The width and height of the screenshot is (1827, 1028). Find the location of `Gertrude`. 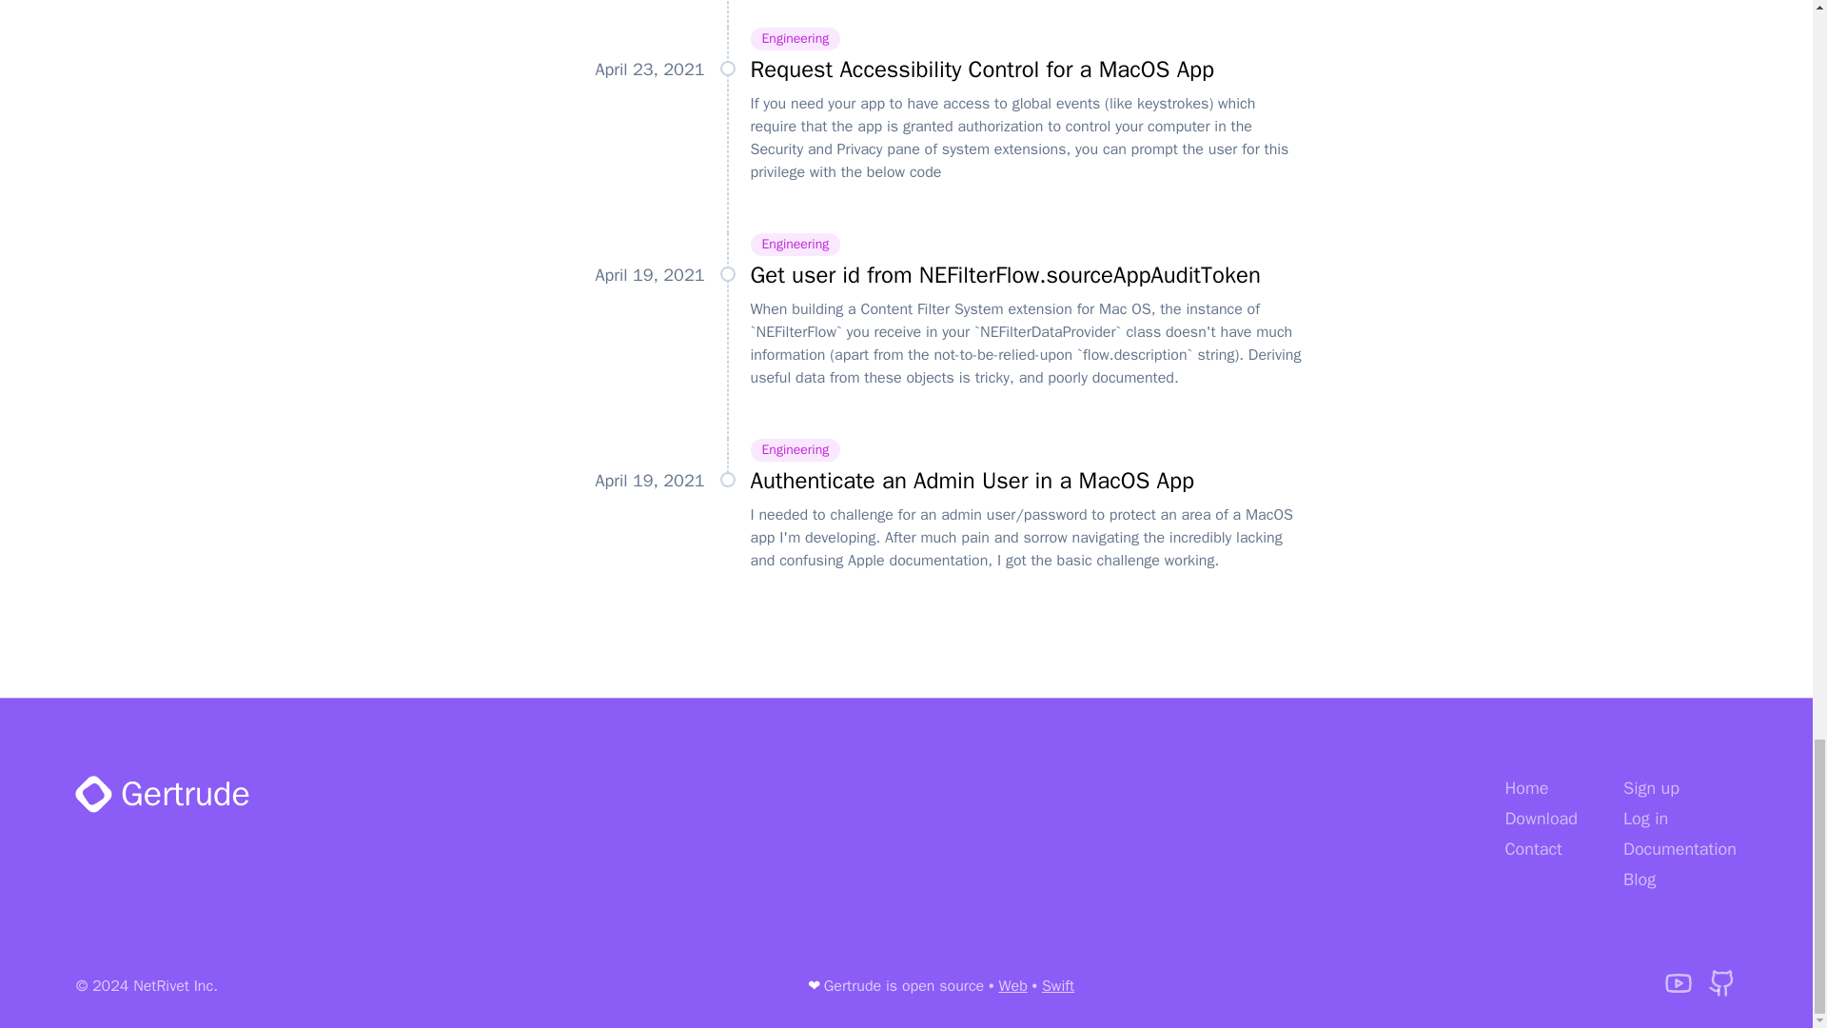

Gertrude is located at coordinates (164, 794).